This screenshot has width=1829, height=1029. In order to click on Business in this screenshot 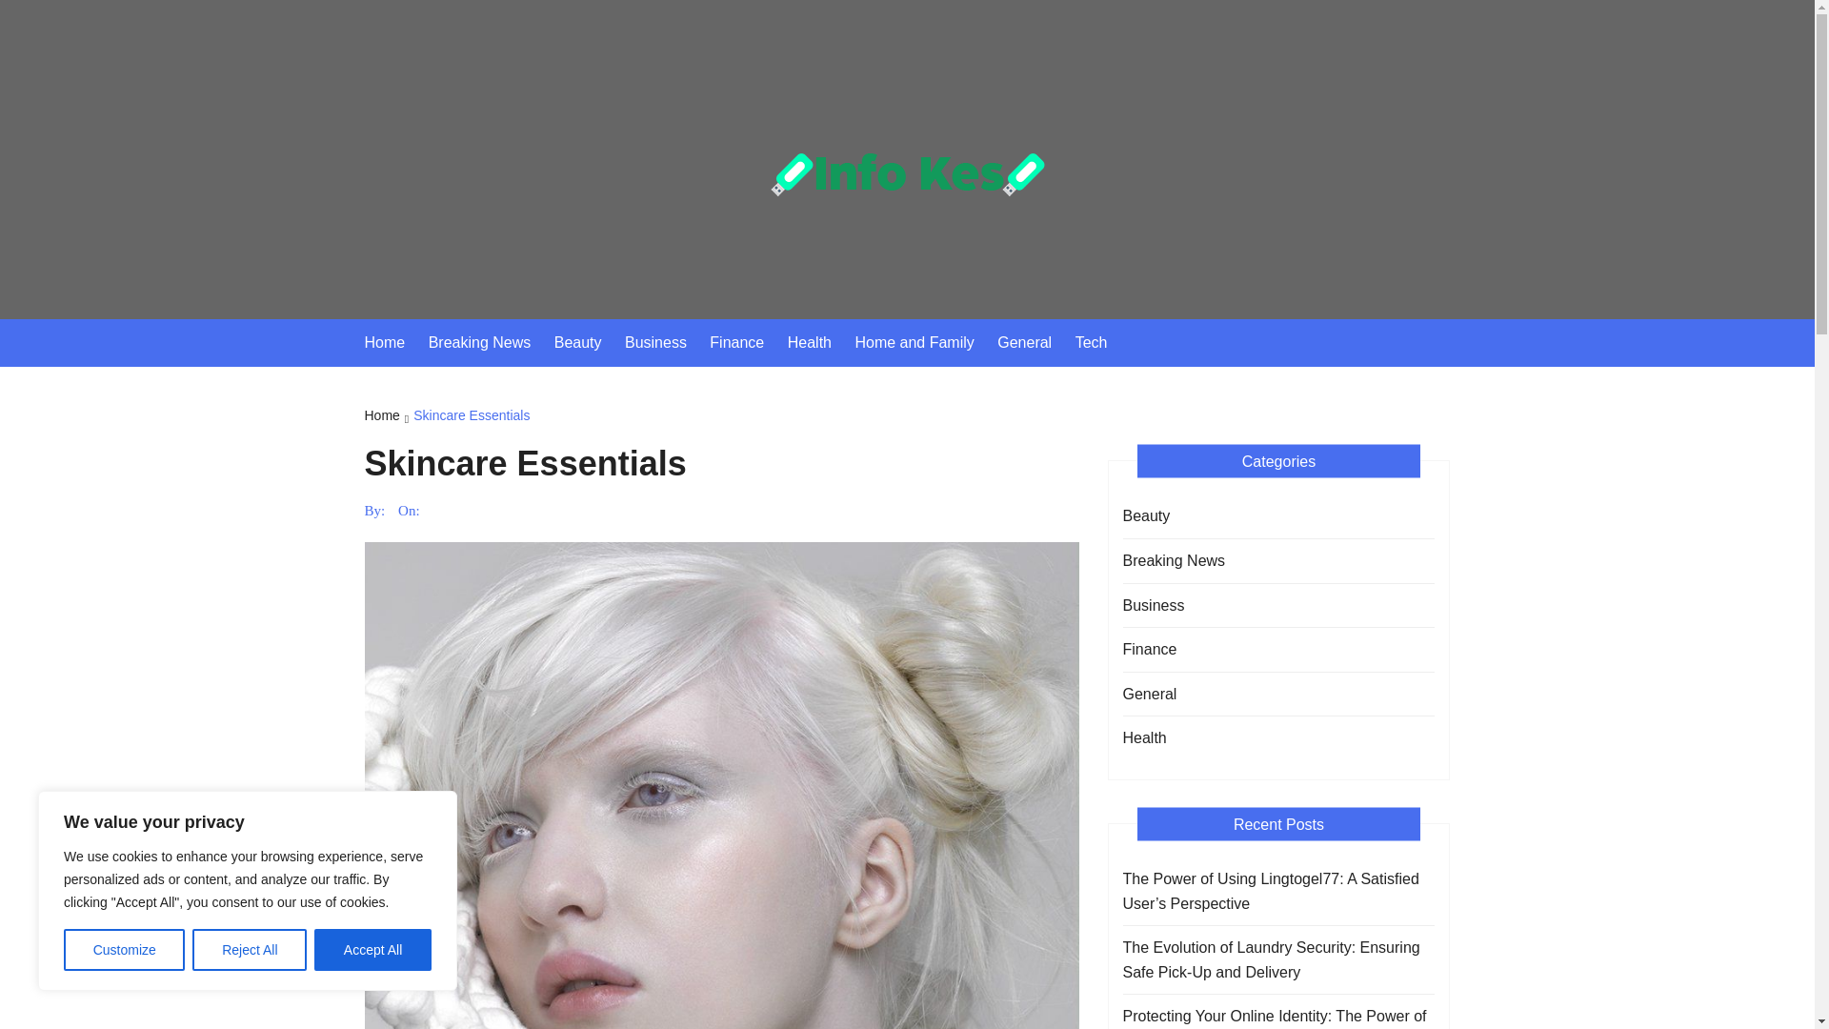, I will do `click(665, 342)`.